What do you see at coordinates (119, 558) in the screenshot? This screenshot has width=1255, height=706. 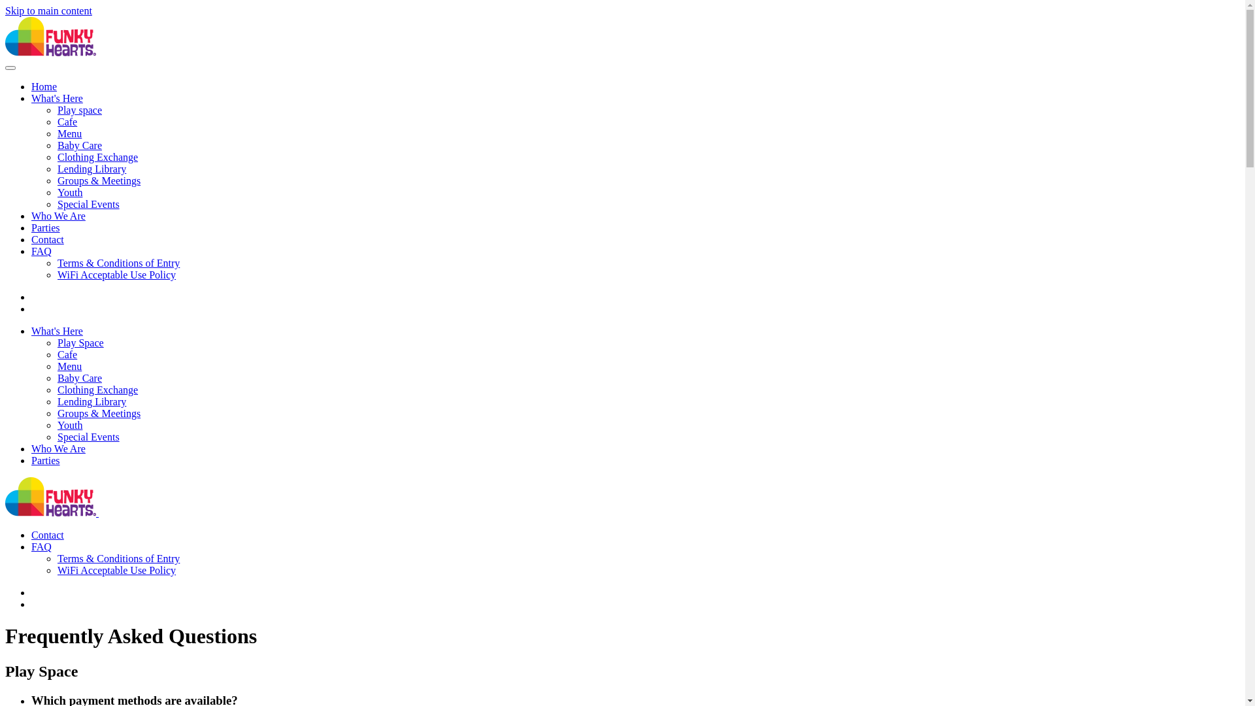 I see `Terms & Conditions of Entry` at bounding box center [119, 558].